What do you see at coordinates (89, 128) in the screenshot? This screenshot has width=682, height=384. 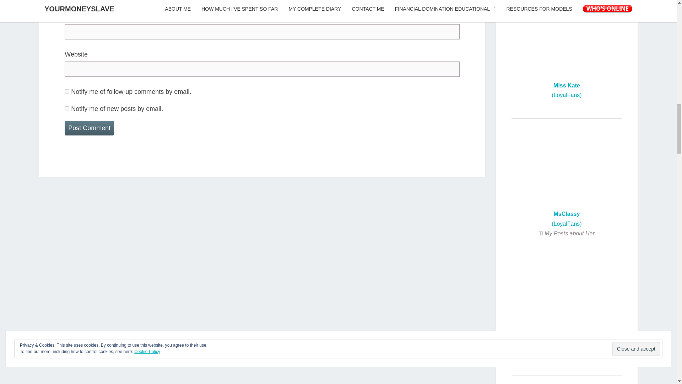 I see `Post Comment` at bounding box center [89, 128].